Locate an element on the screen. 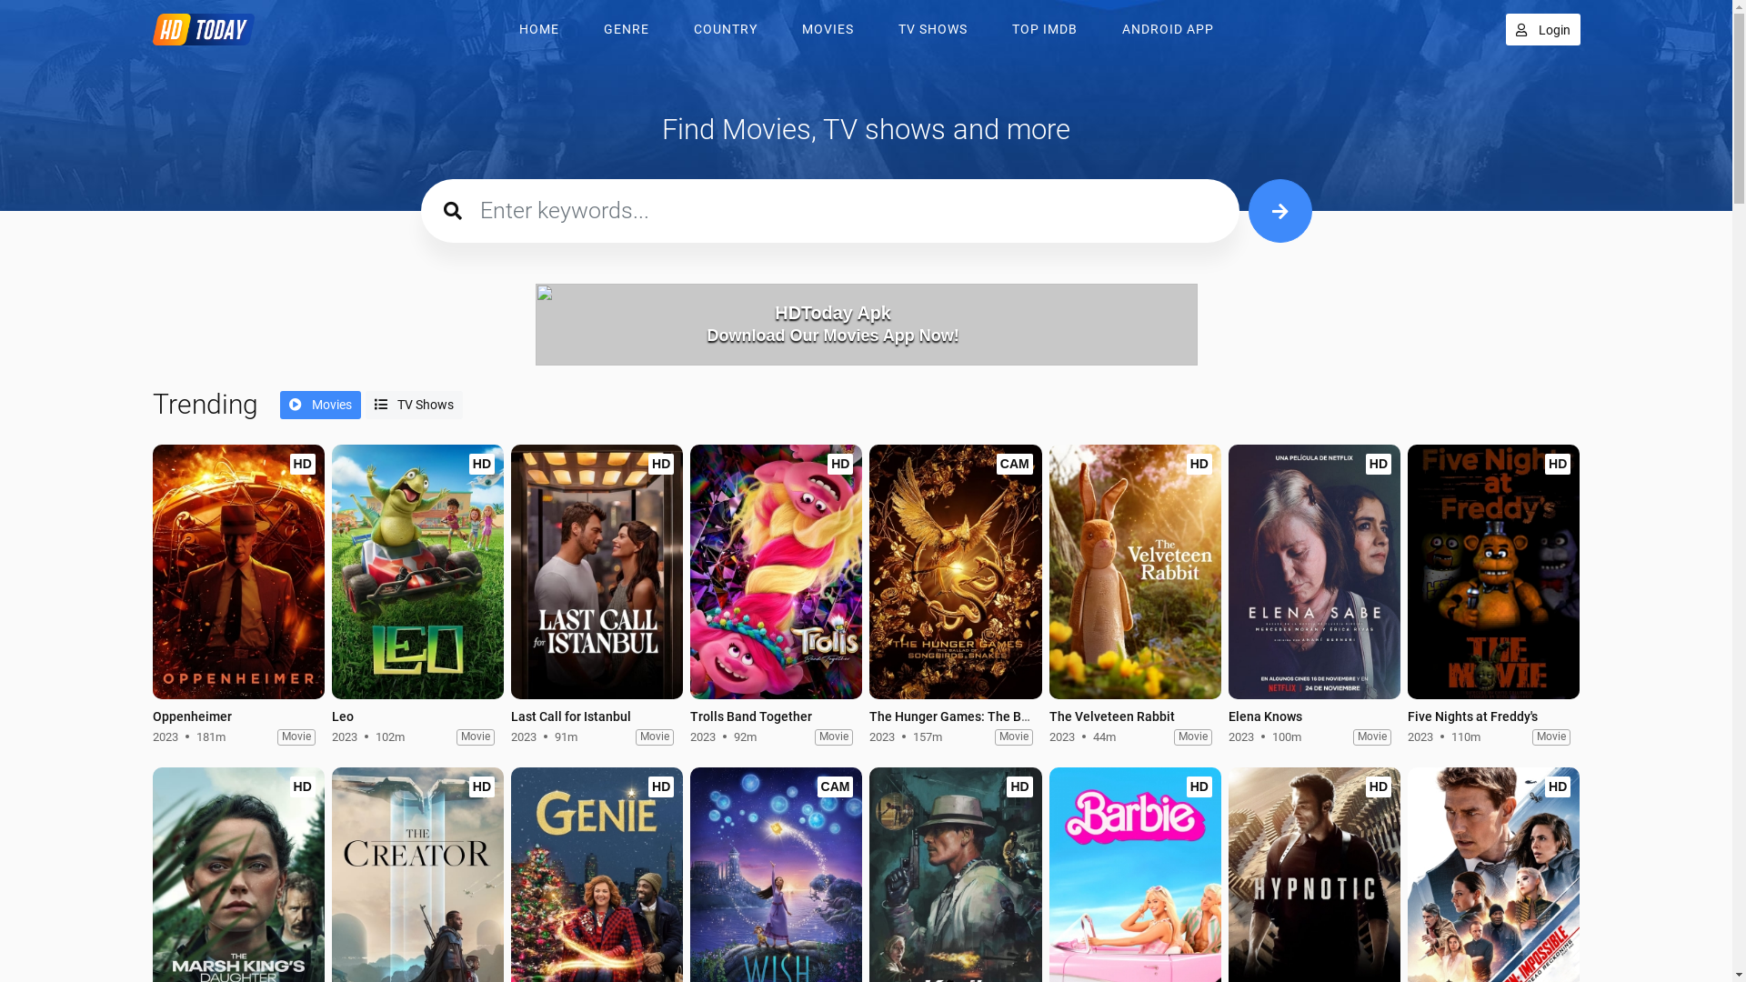 The image size is (1746, 982). The Hunger Games: The Ballad of Songbirds & Snakes is located at coordinates (955, 572).